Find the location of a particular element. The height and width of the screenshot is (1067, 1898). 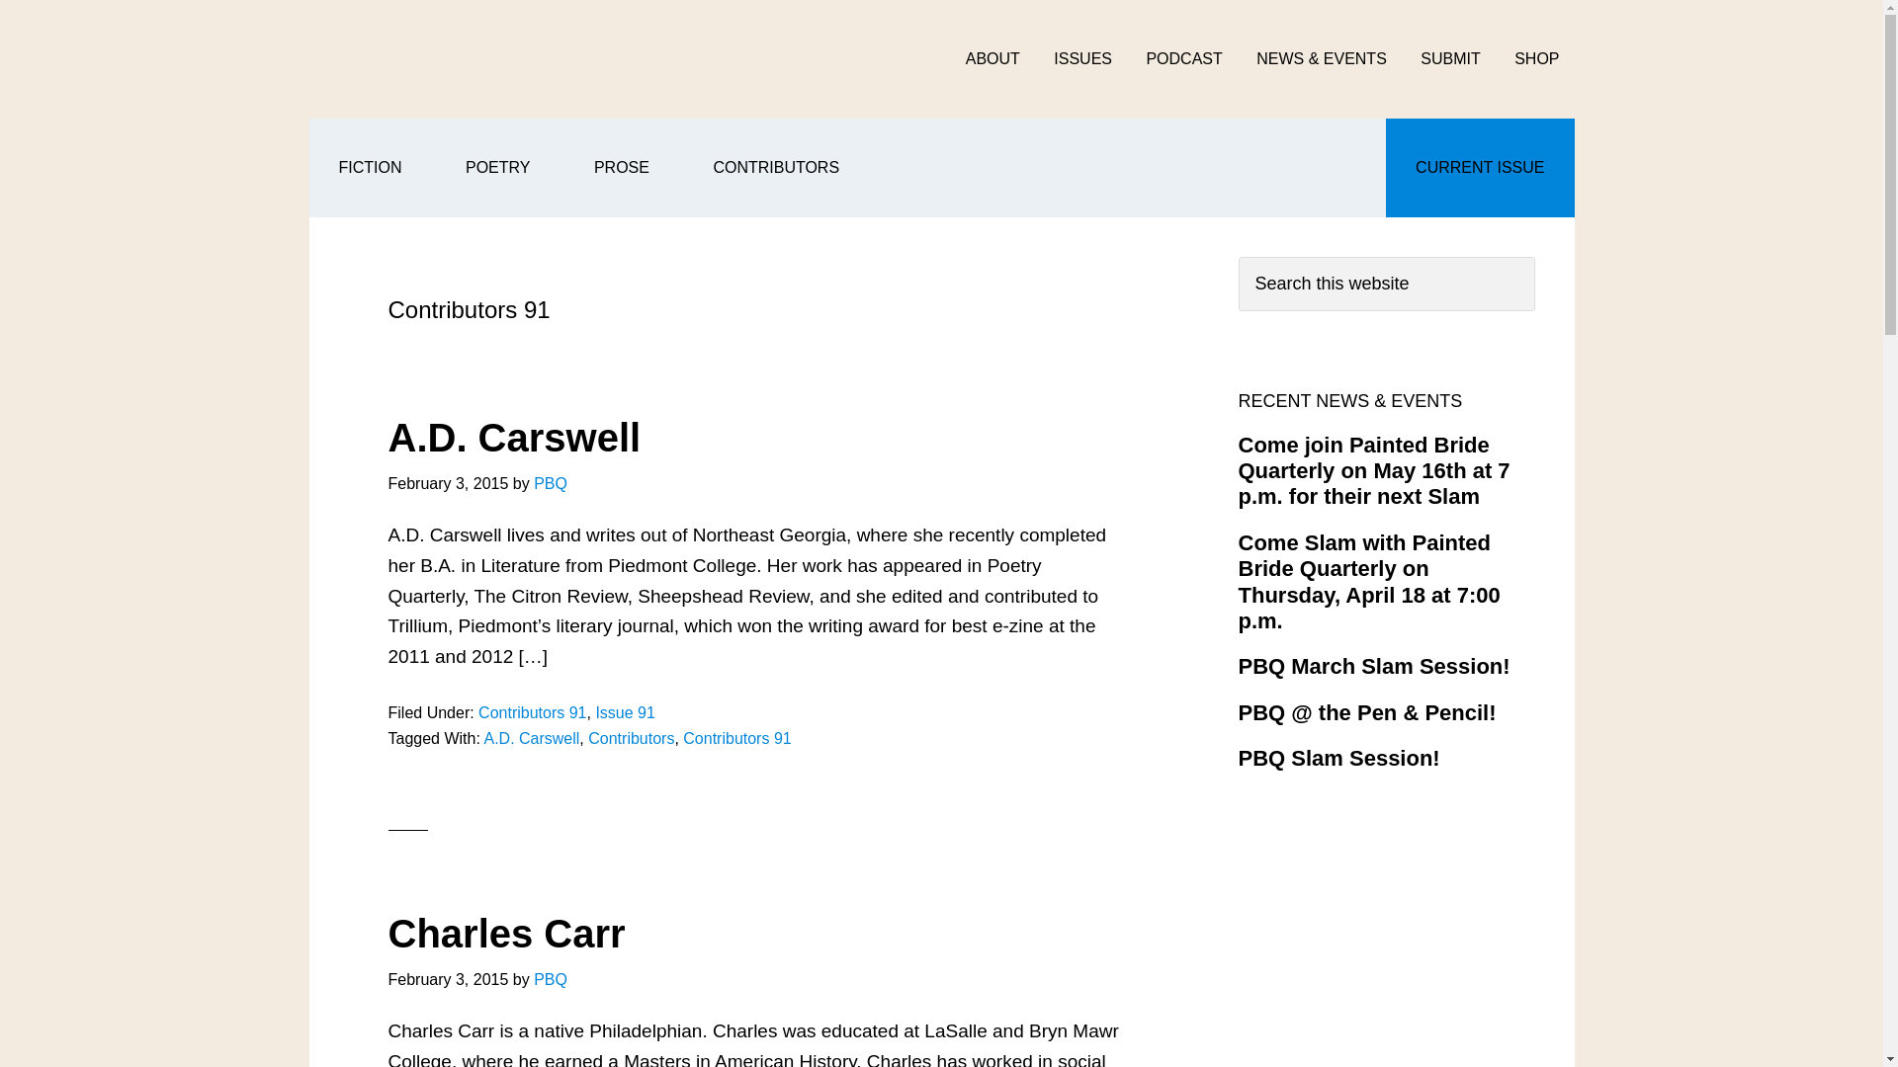

POETRY is located at coordinates (498, 168).